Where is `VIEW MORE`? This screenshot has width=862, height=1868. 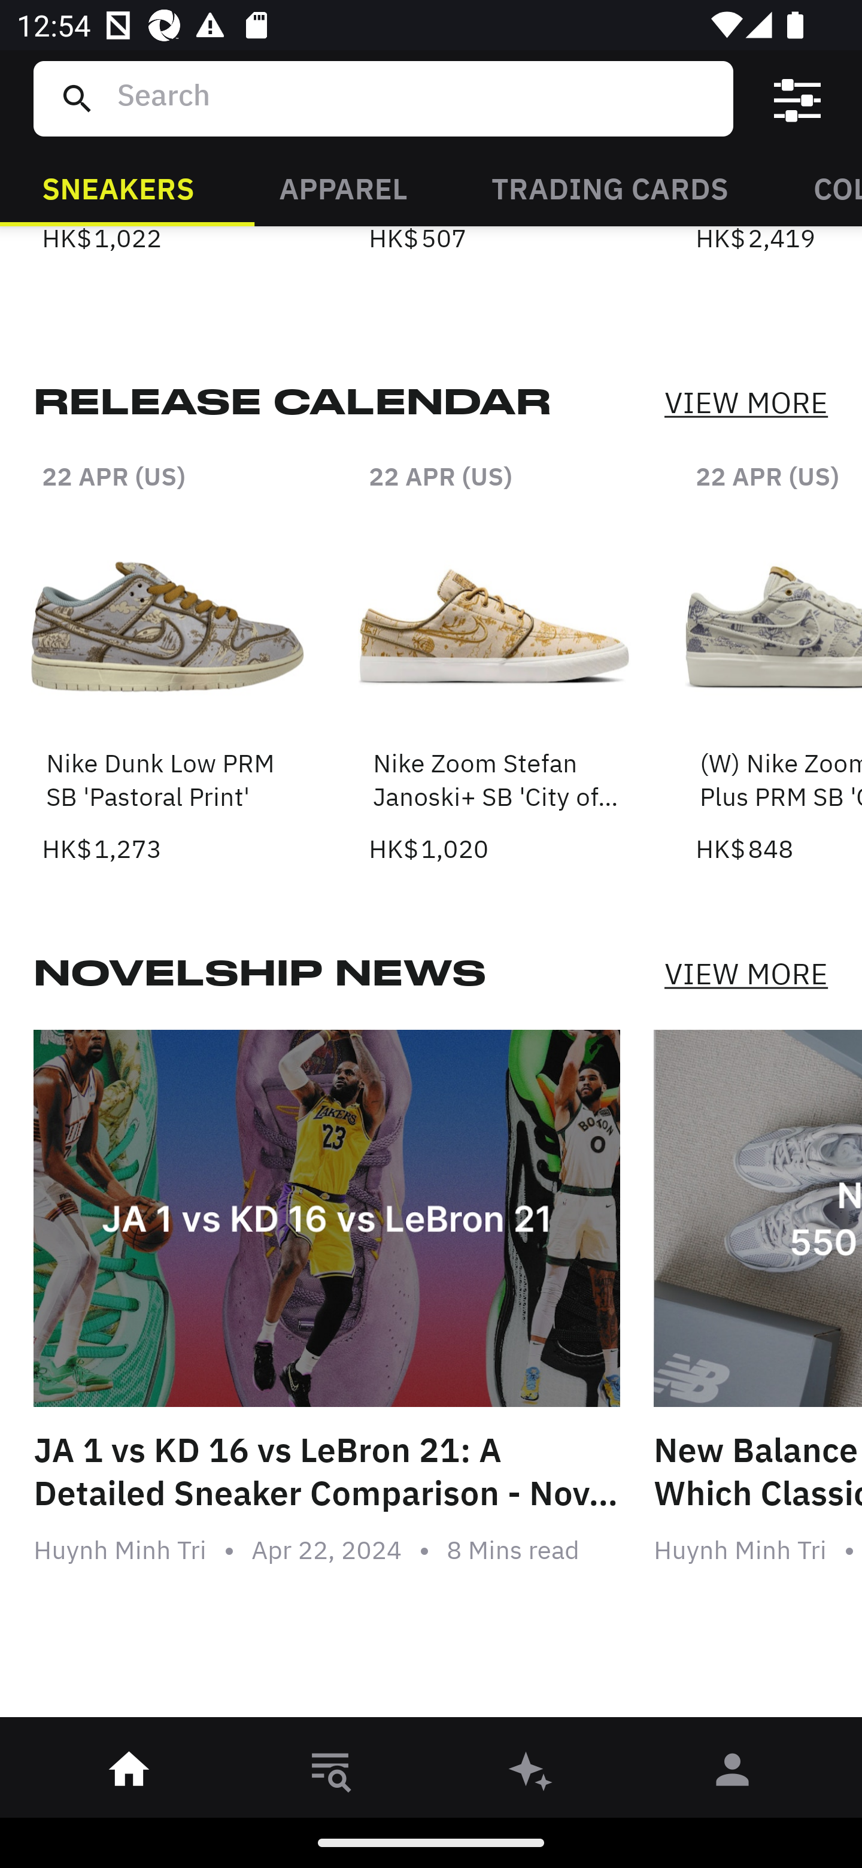 VIEW MORE is located at coordinates (746, 404).